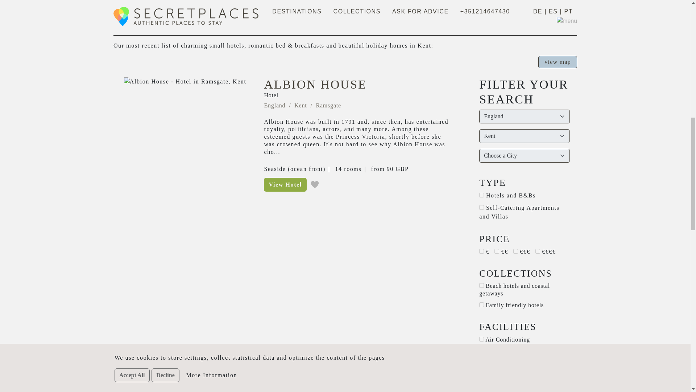 Image resolution: width=696 pixels, height=392 pixels. Describe the element at coordinates (537, 251) in the screenshot. I see `4` at that location.